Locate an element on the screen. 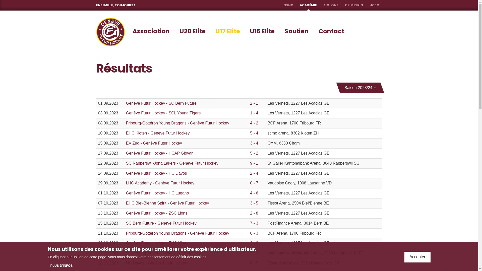 Image resolution: width=482 pixels, height=271 pixels. Accepter is located at coordinates (417, 257).